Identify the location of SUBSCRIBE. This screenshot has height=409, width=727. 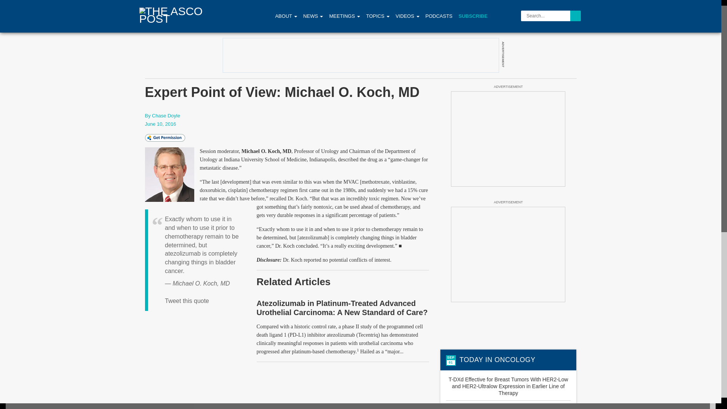
(473, 16).